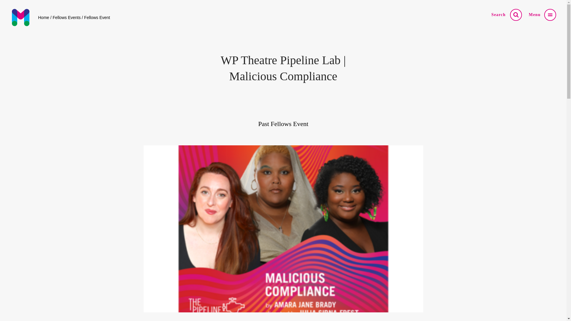 This screenshot has width=571, height=321. What do you see at coordinates (43, 17) in the screenshot?
I see `Home` at bounding box center [43, 17].